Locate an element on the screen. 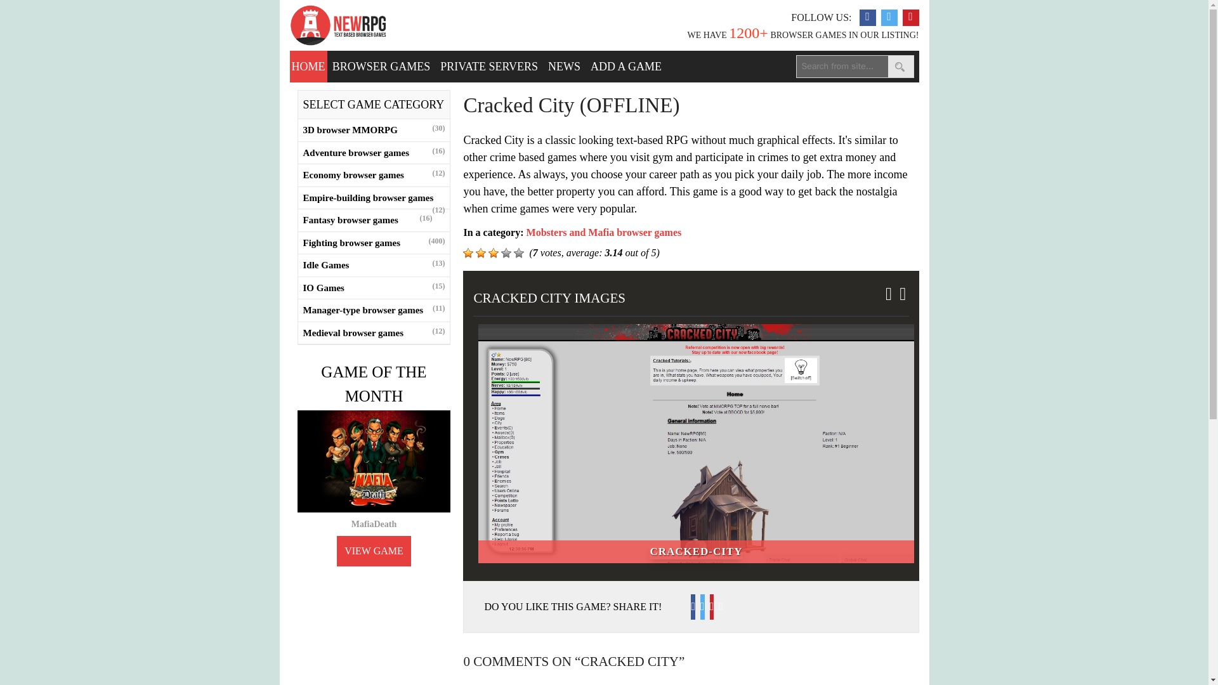 The image size is (1218, 685). PRIVATE SERVERS is located at coordinates (488, 66).